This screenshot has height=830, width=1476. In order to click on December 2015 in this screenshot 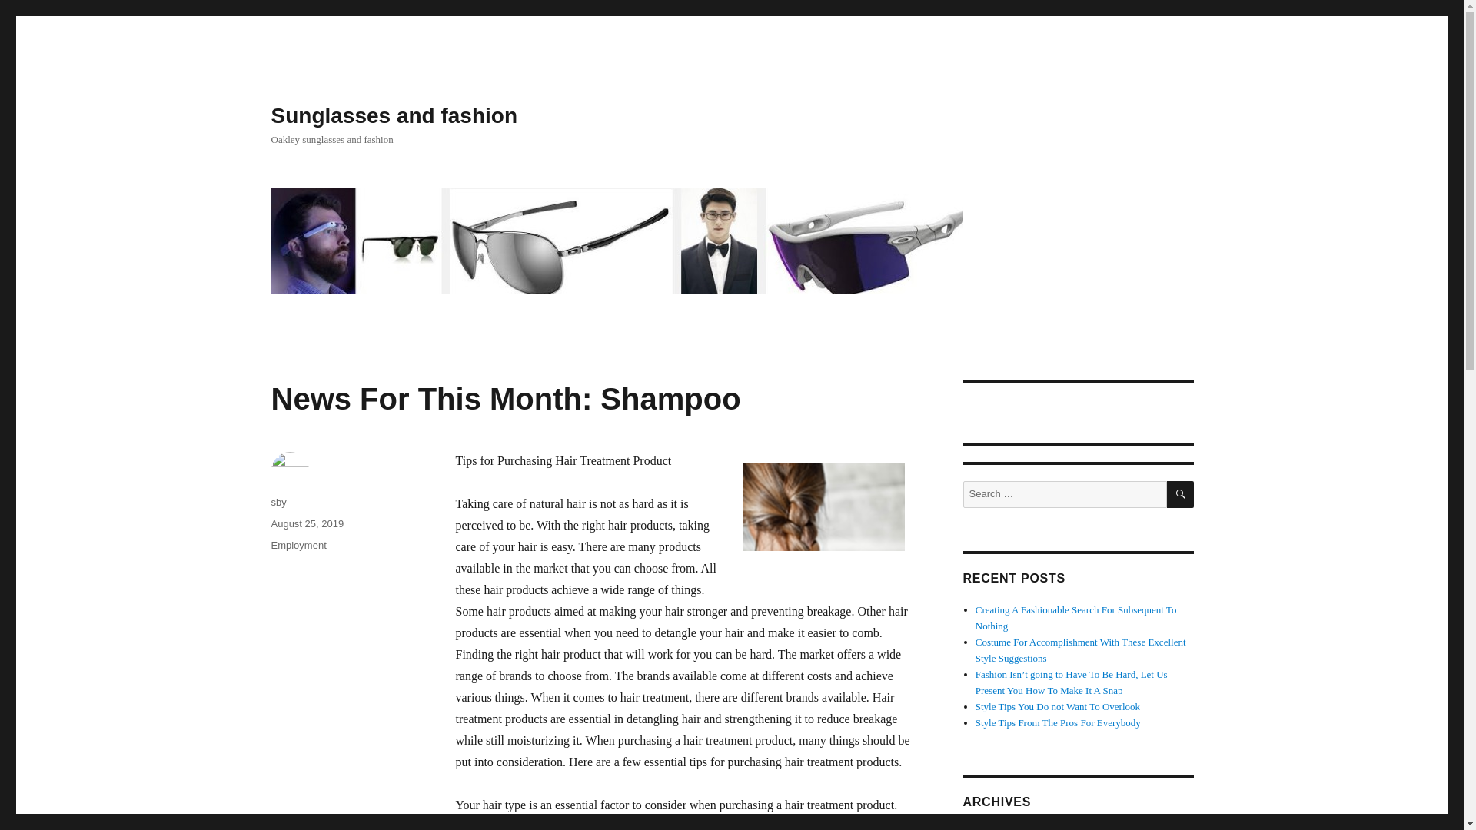, I will do `click(1007, 828)`.